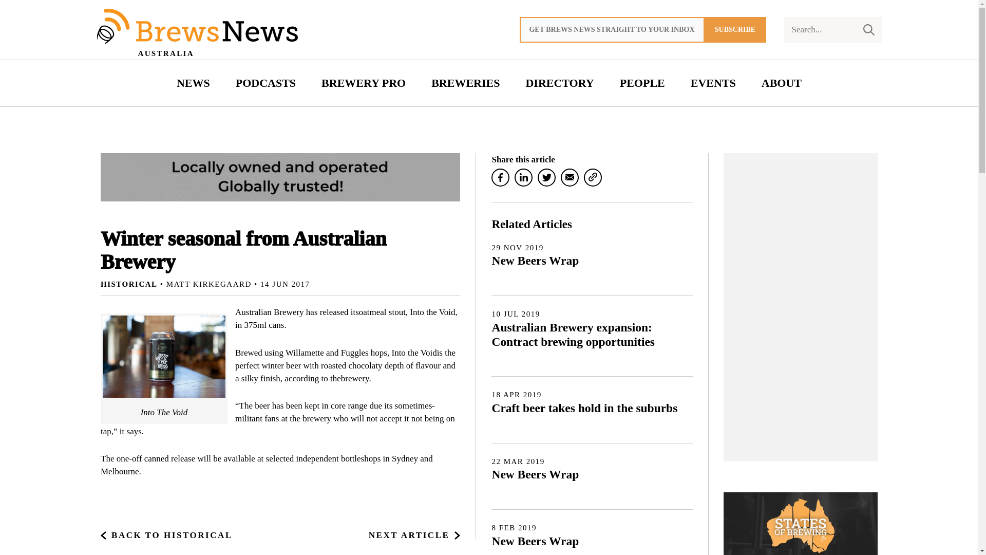 This screenshot has width=986, height=555. Describe the element at coordinates (500, 177) in the screenshot. I see `Facebook` at that location.